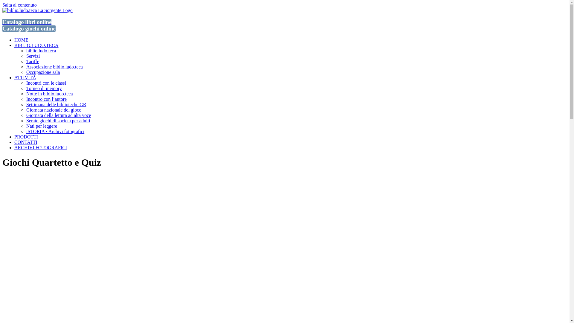 This screenshot has width=574, height=323. I want to click on Associazione biblio.ludo.teca, so click(54, 67).